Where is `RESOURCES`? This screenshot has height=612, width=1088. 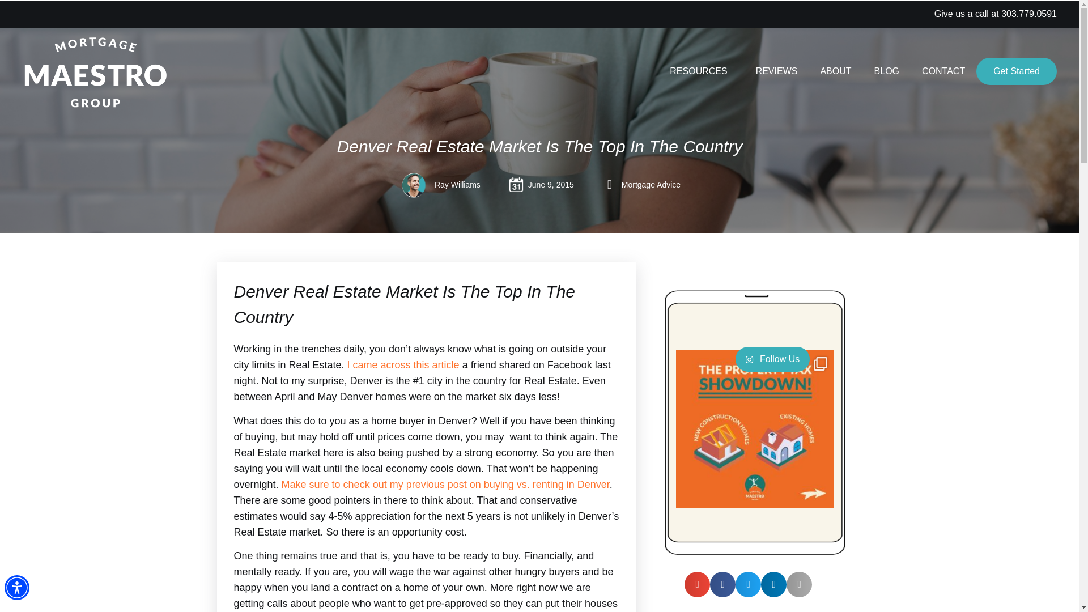 RESOURCES is located at coordinates (701, 71).